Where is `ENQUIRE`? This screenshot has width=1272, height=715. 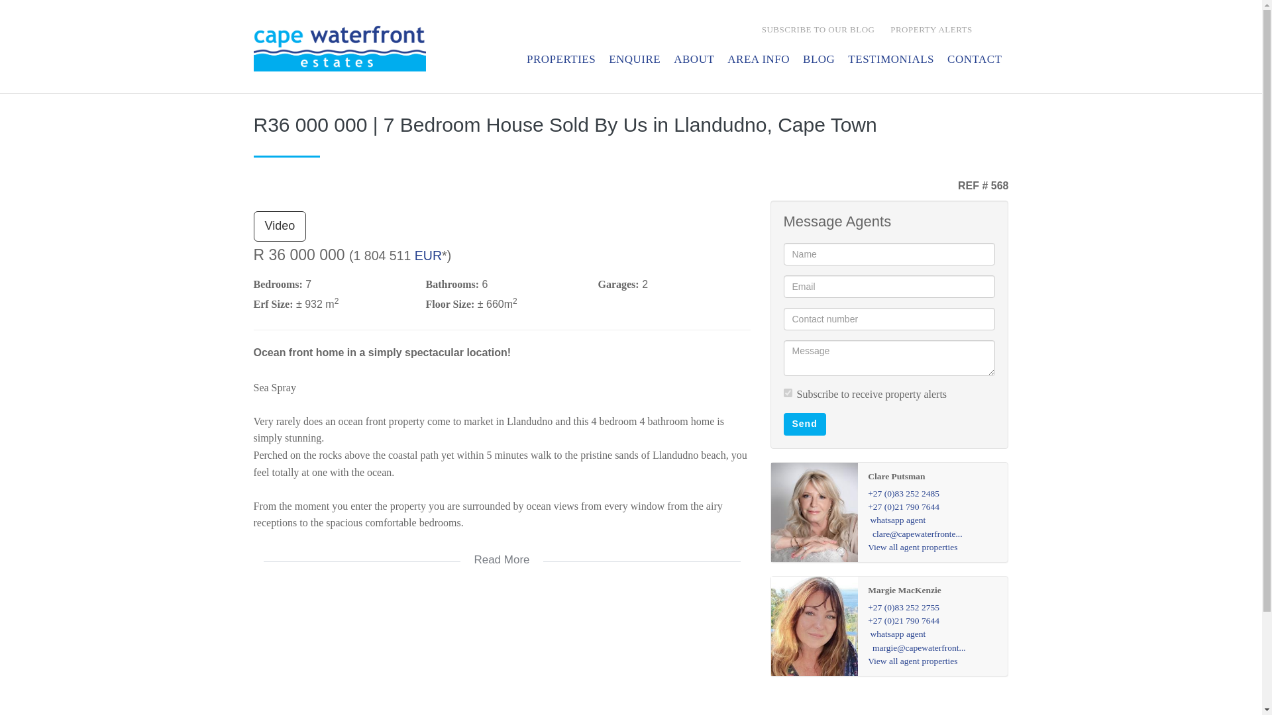
ENQUIRE is located at coordinates (634, 61).